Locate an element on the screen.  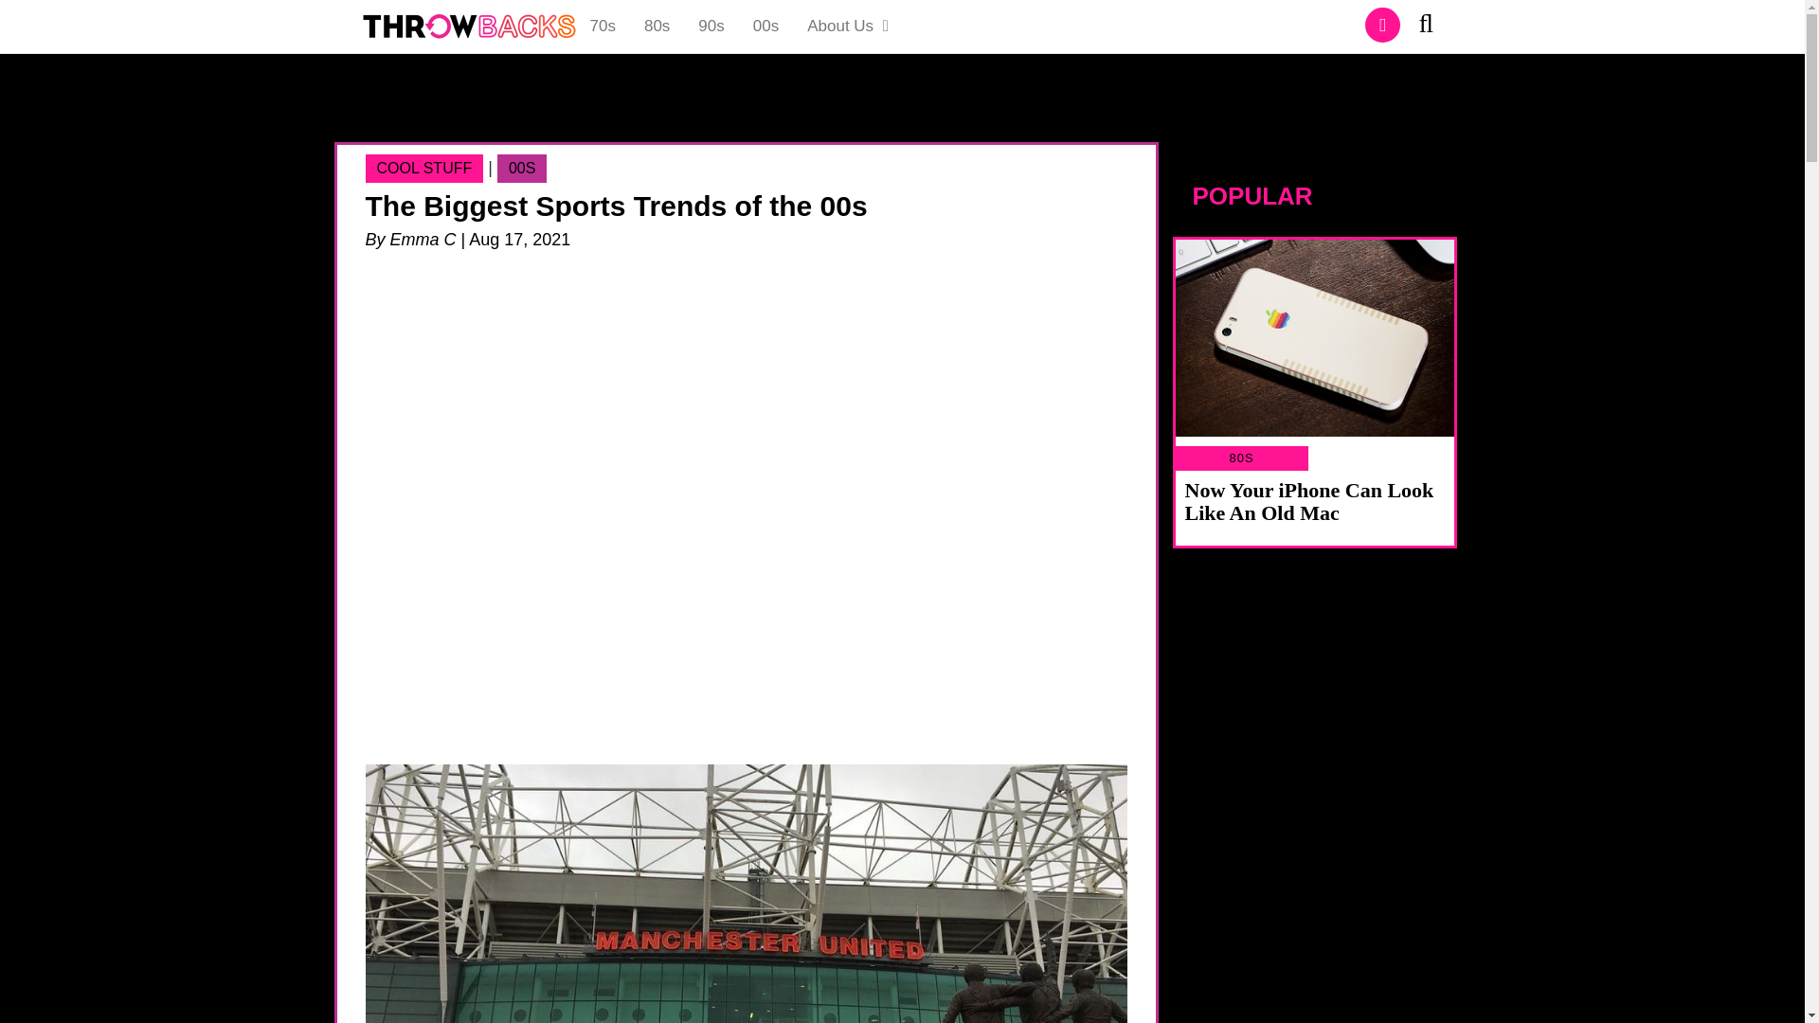
80s is located at coordinates (656, 27).